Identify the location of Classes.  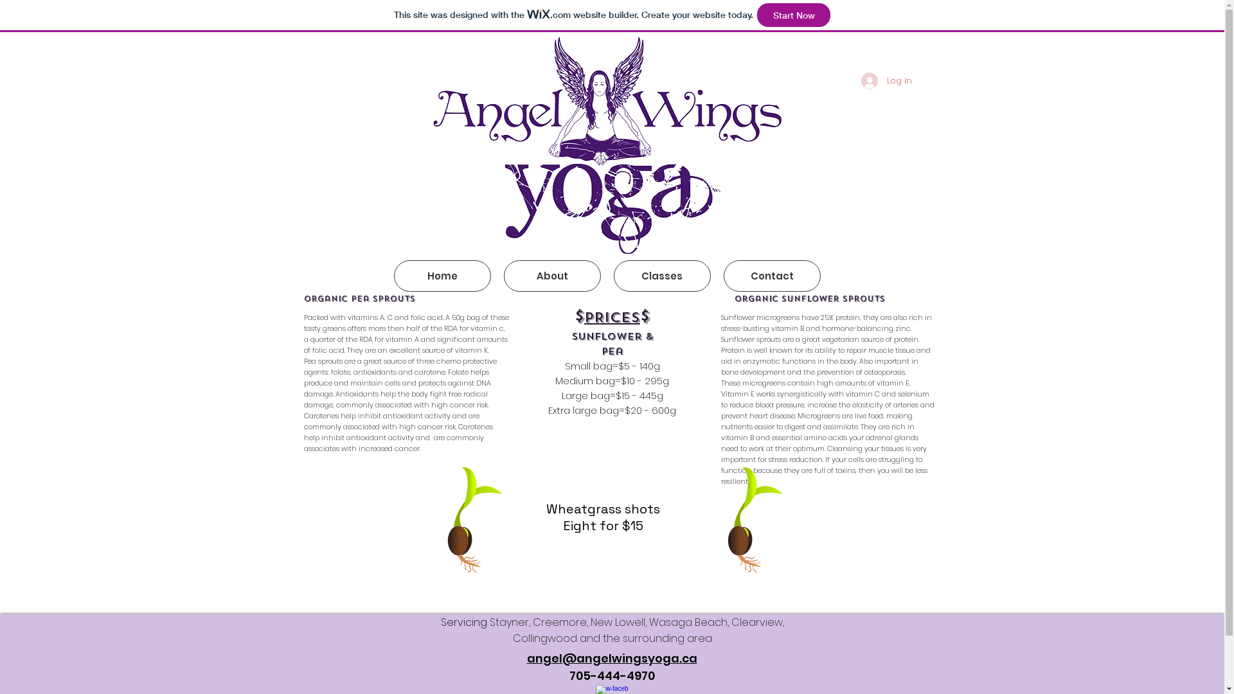
(662, 276).